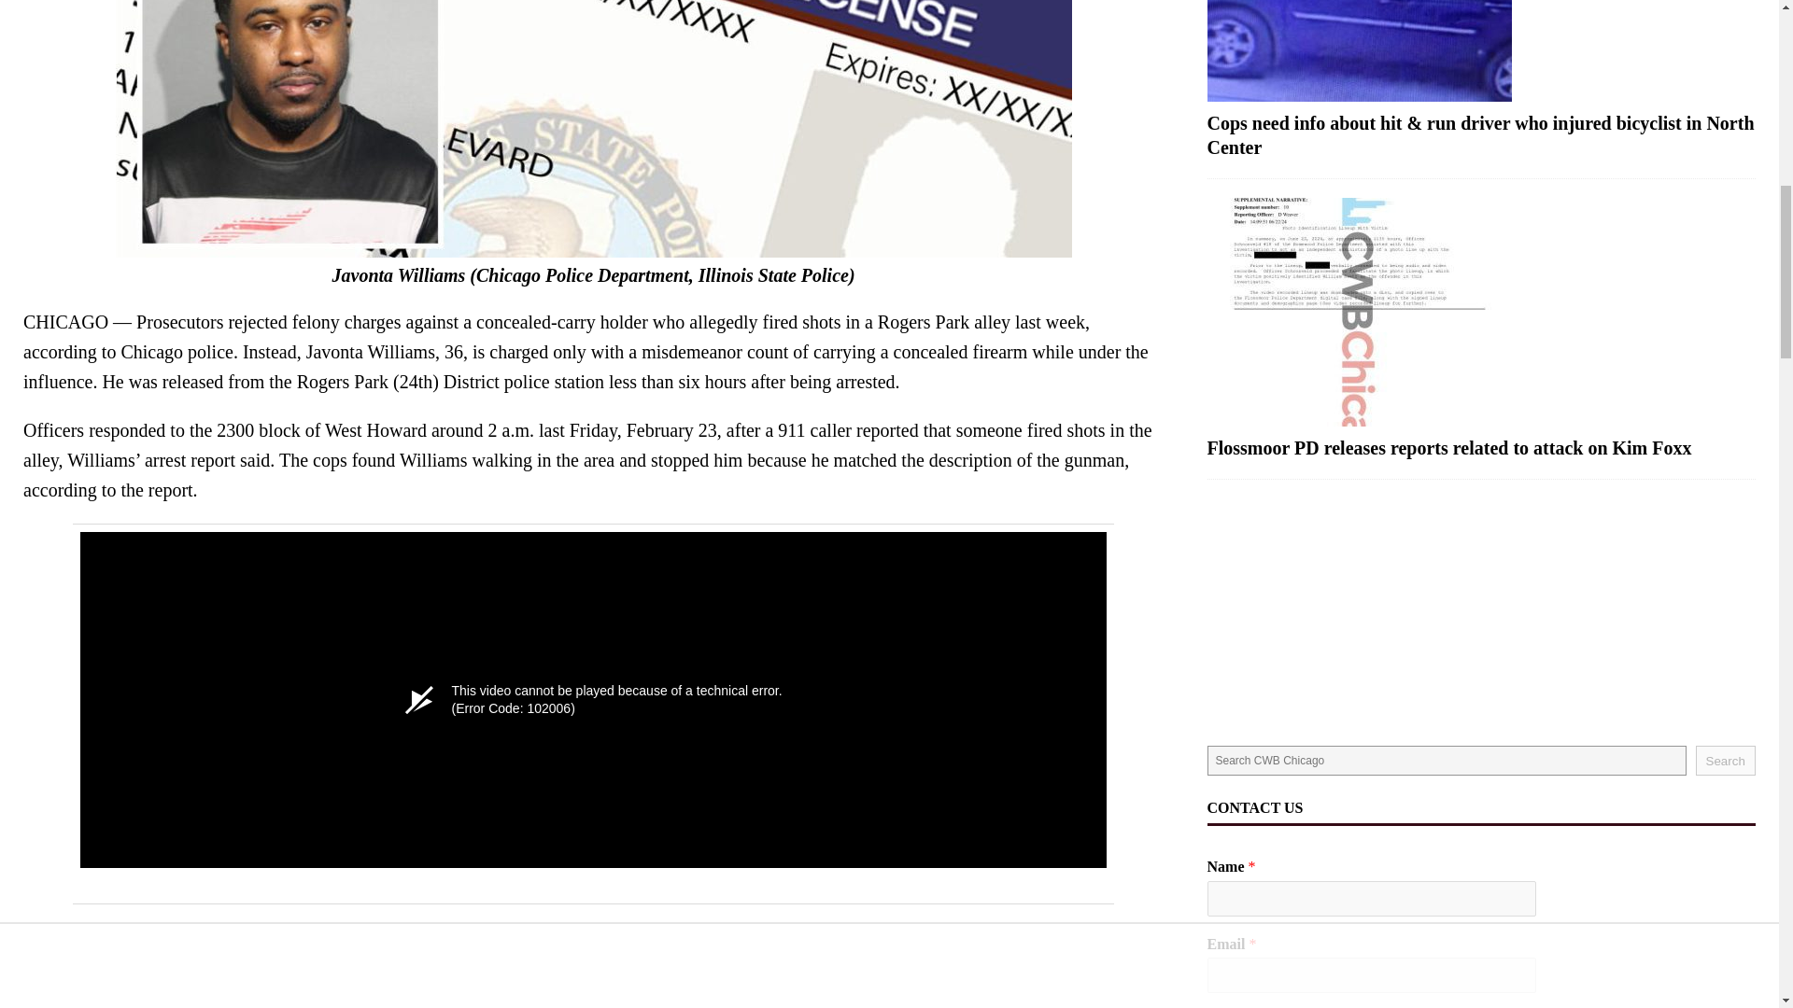 This screenshot has height=1008, width=1793. Describe the element at coordinates (1726, 760) in the screenshot. I see `Search` at that location.